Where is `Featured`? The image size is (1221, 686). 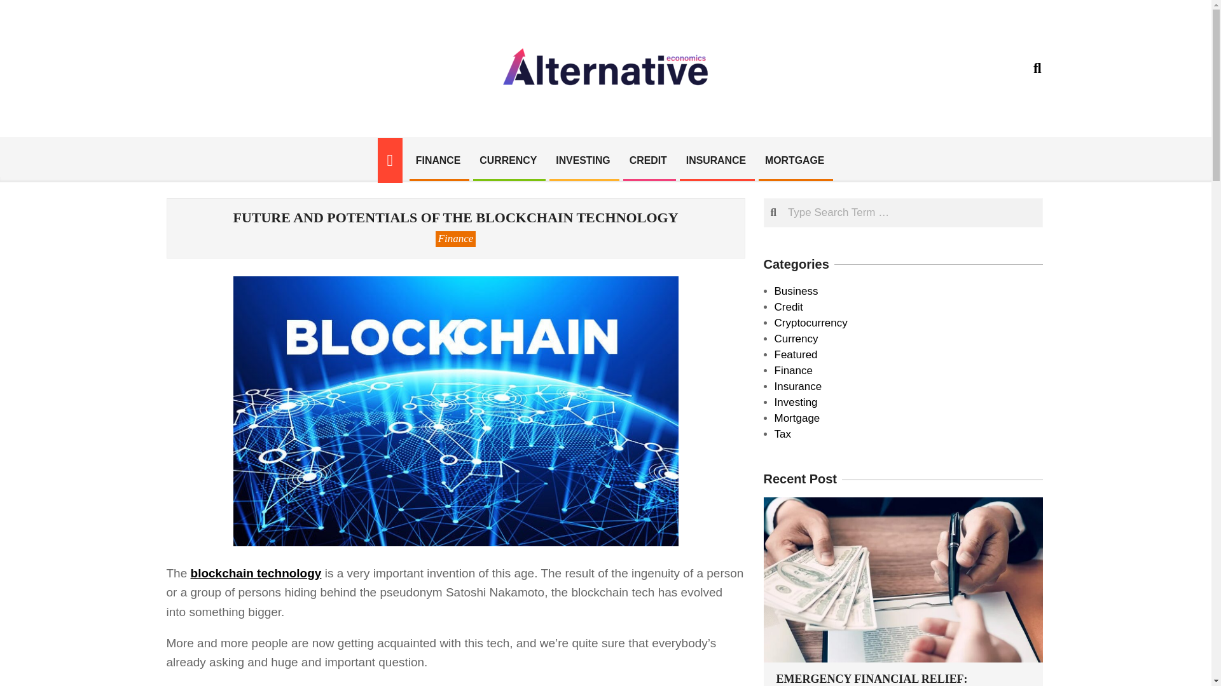 Featured is located at coordinates (796, 354).